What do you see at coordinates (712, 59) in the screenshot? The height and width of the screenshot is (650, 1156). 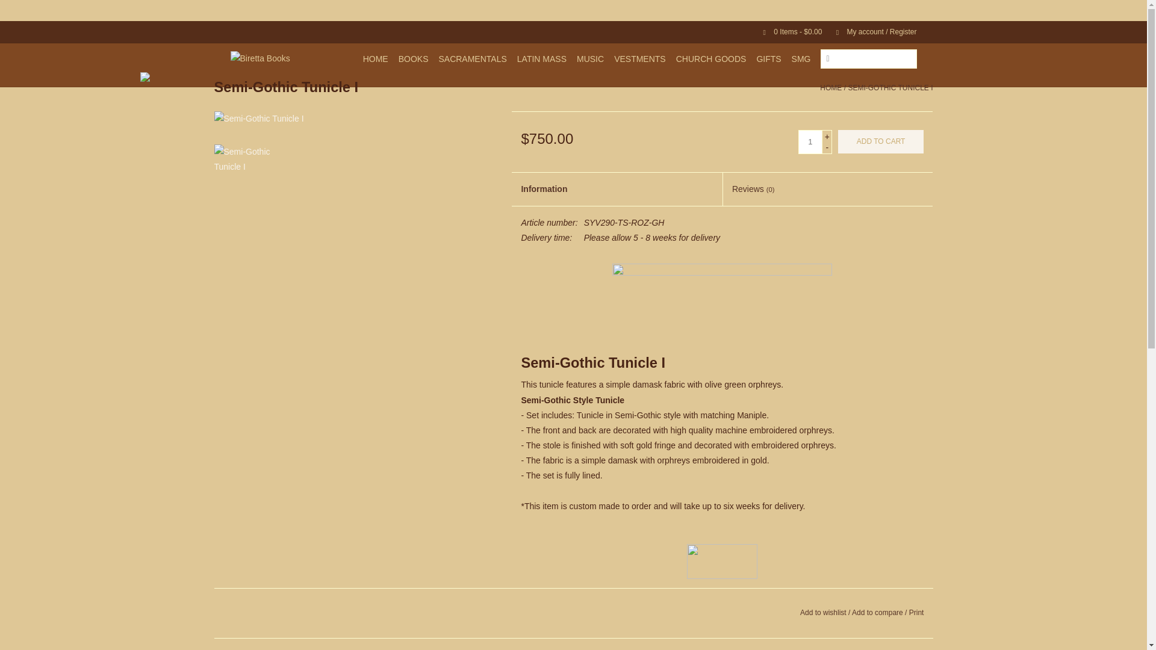 I see `CHURCH GOODS` at bounding box center [712, 59].